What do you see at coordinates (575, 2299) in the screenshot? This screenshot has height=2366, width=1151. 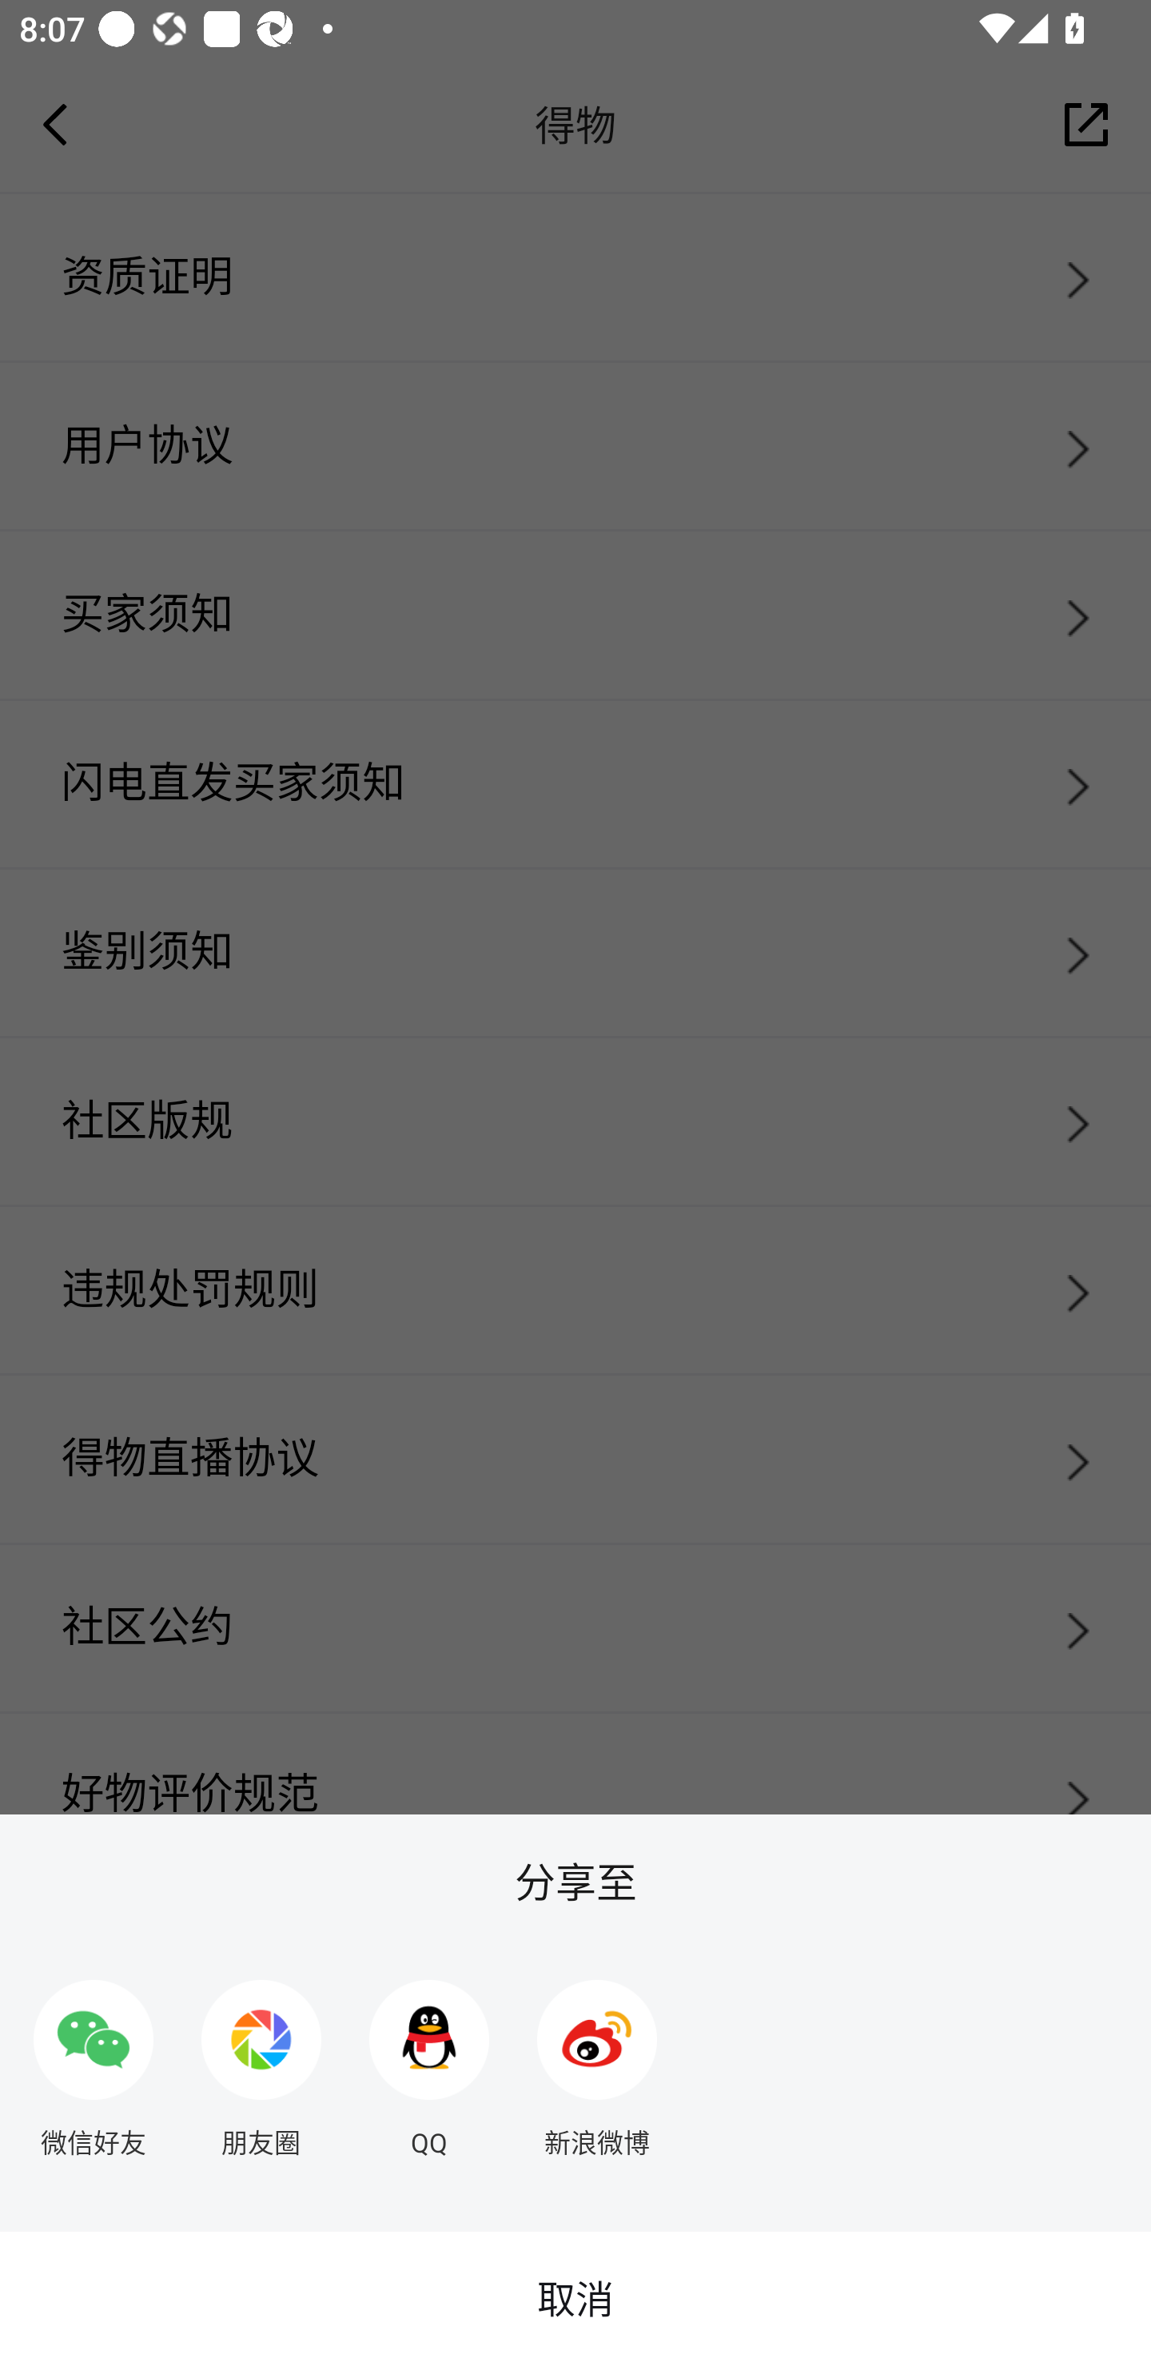 I see `取消` at bounding box center [575, 2299].